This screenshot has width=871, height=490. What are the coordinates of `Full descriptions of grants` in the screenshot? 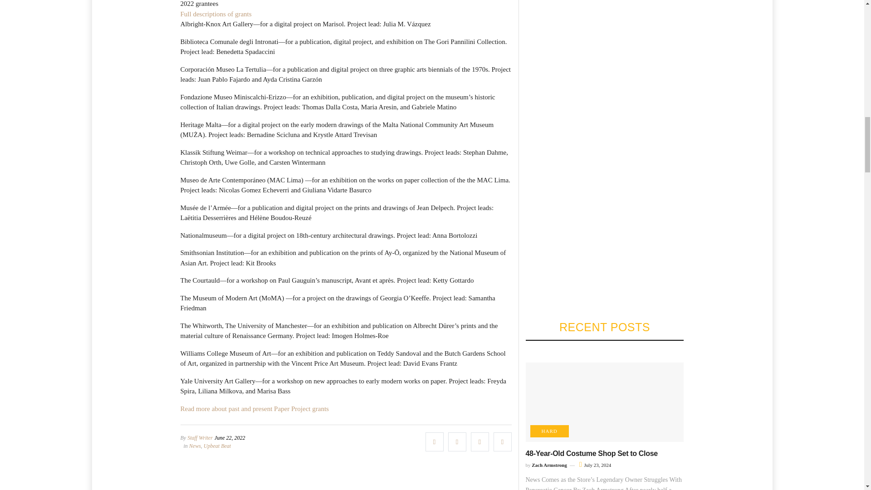 It's located at (216, 14).